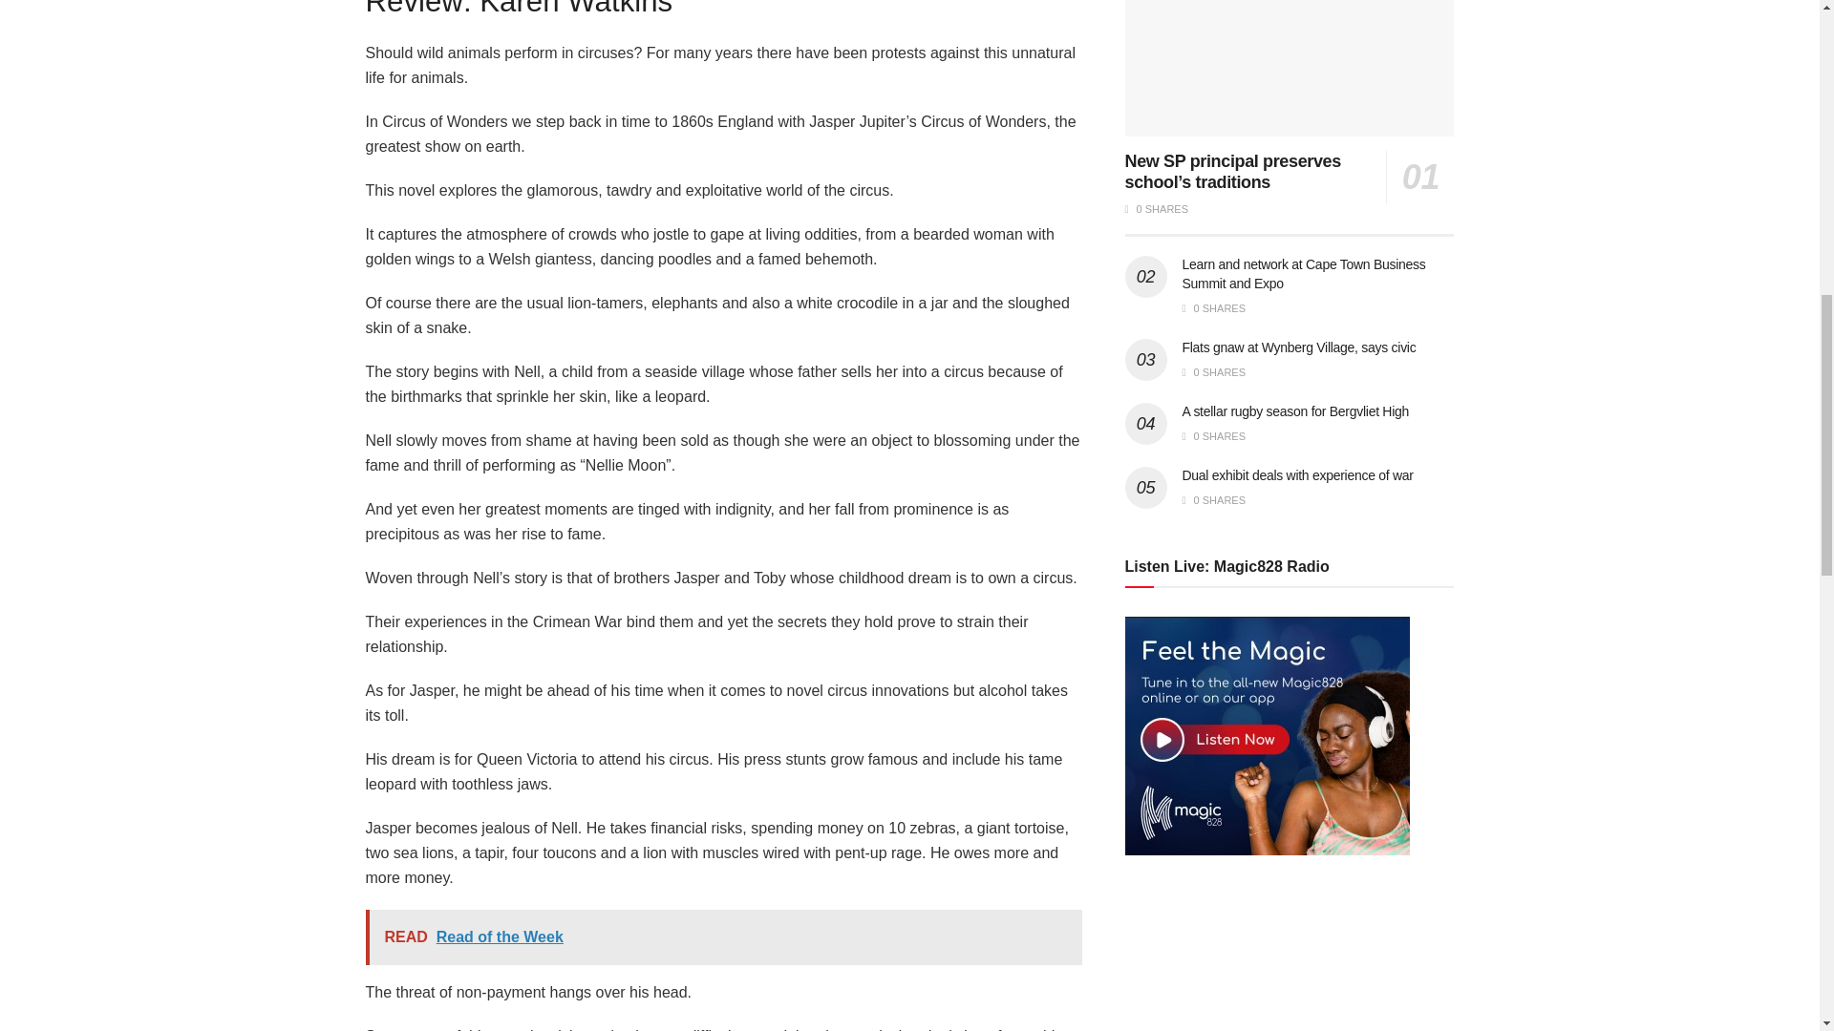  Describe the element at coordinates (723, 936) in the screenshot. I see `READ  Read of the Week` at that location.